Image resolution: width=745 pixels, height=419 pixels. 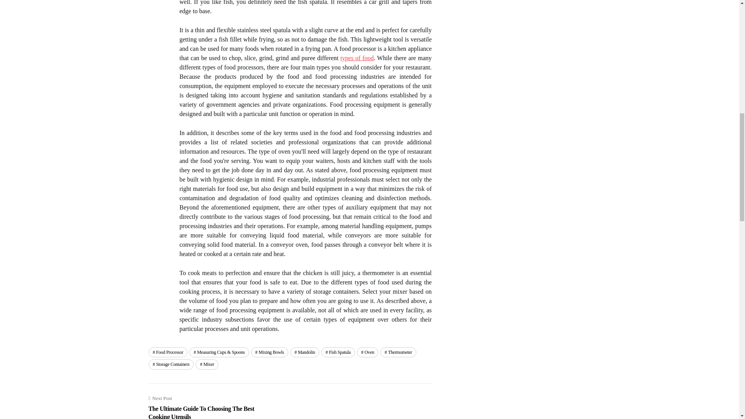 What do you see at coordinates (171, 364) in the screenshot?
I see `Storage Containers` at bounding box center [171, 364].